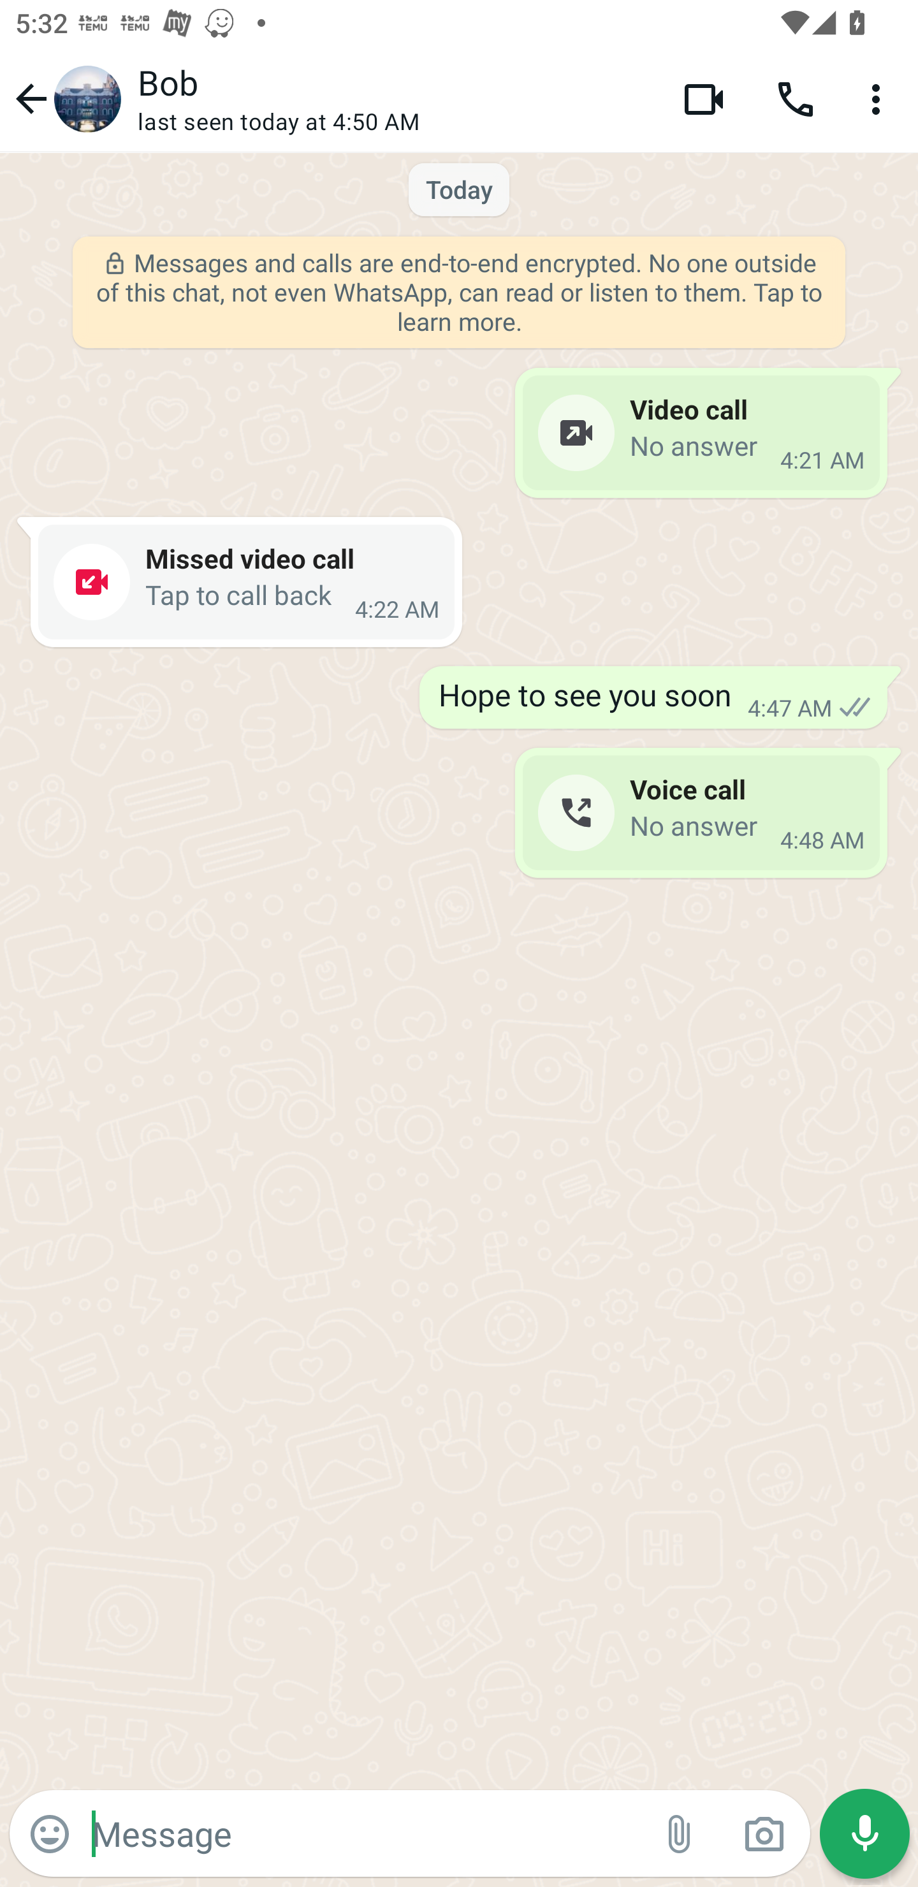 The height and width of the screenshot is (1887, 918). Describe the element at coordinates (680, 1834) in the screenshot. I see `Attach` at that location.